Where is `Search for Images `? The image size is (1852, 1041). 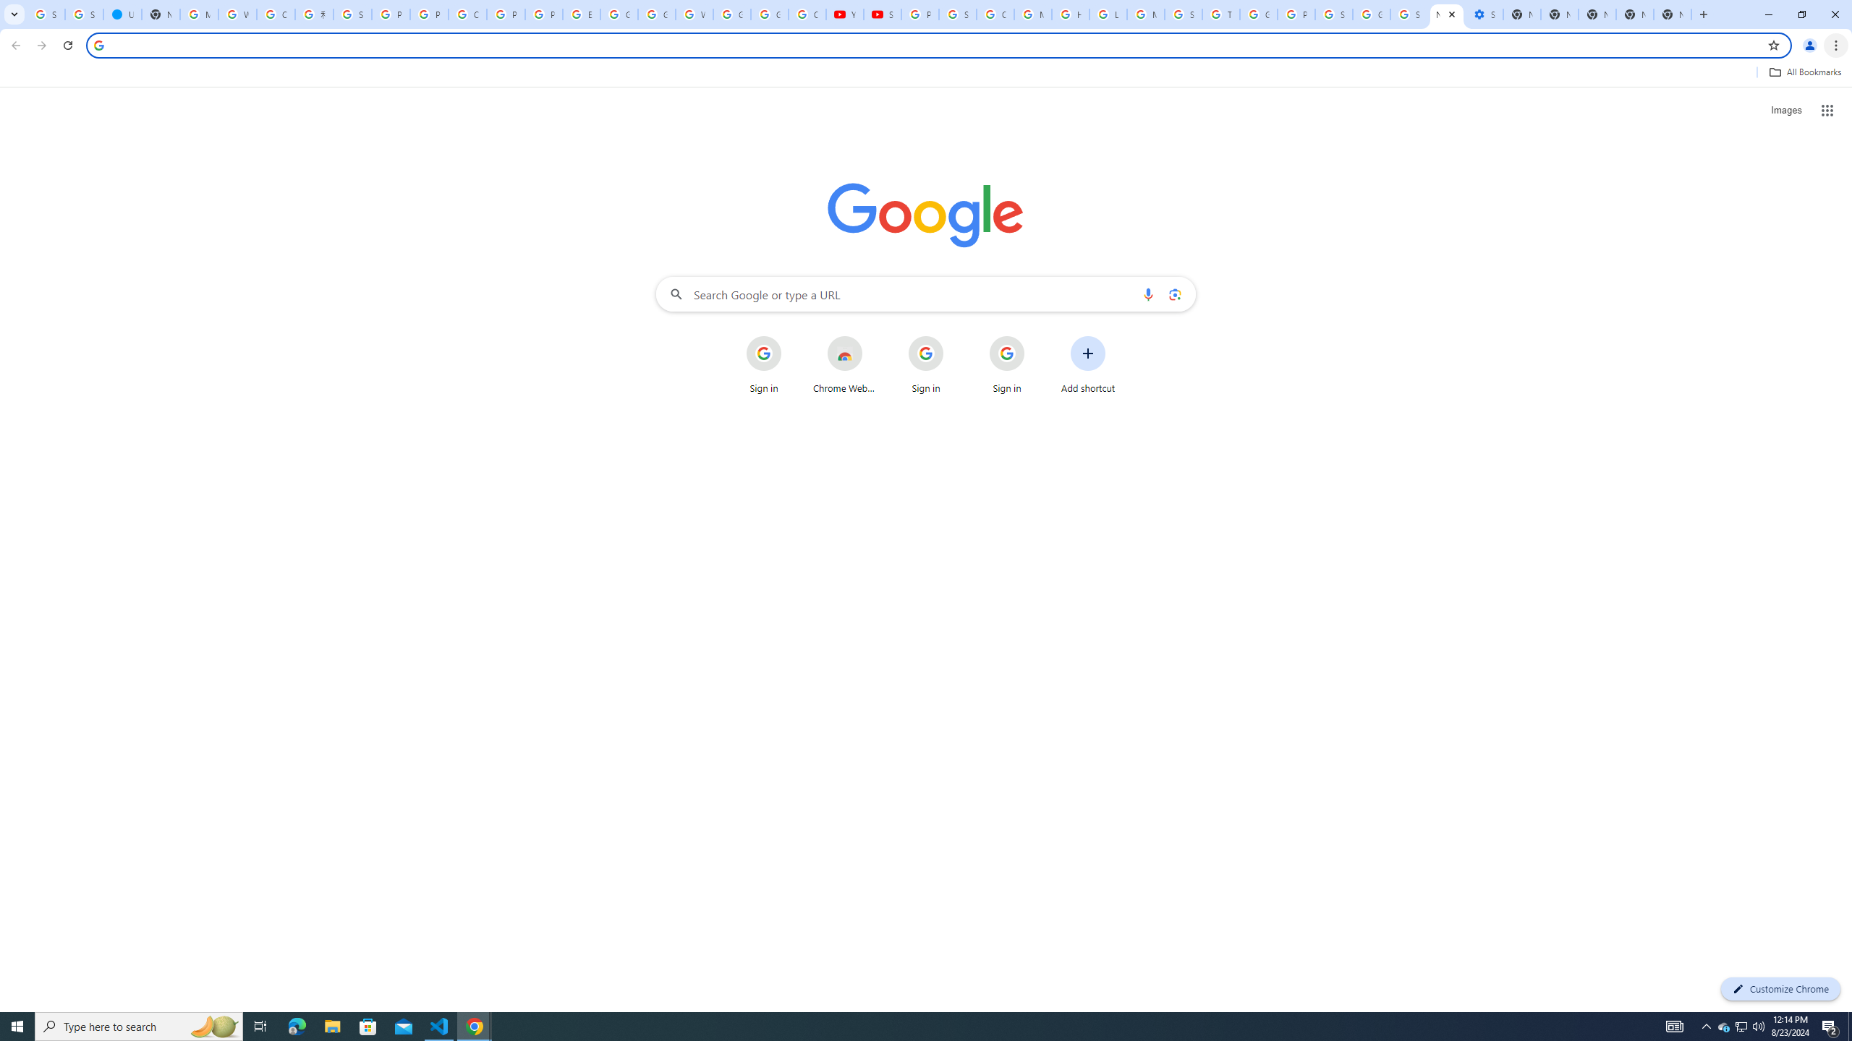 Search for Images  is located at coordinates (1785, 111).